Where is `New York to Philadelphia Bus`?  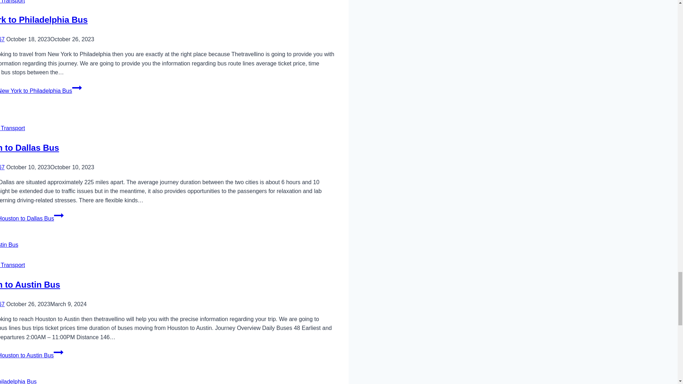
New York to Philadelphia Bus is located at coordinates (44, 20).